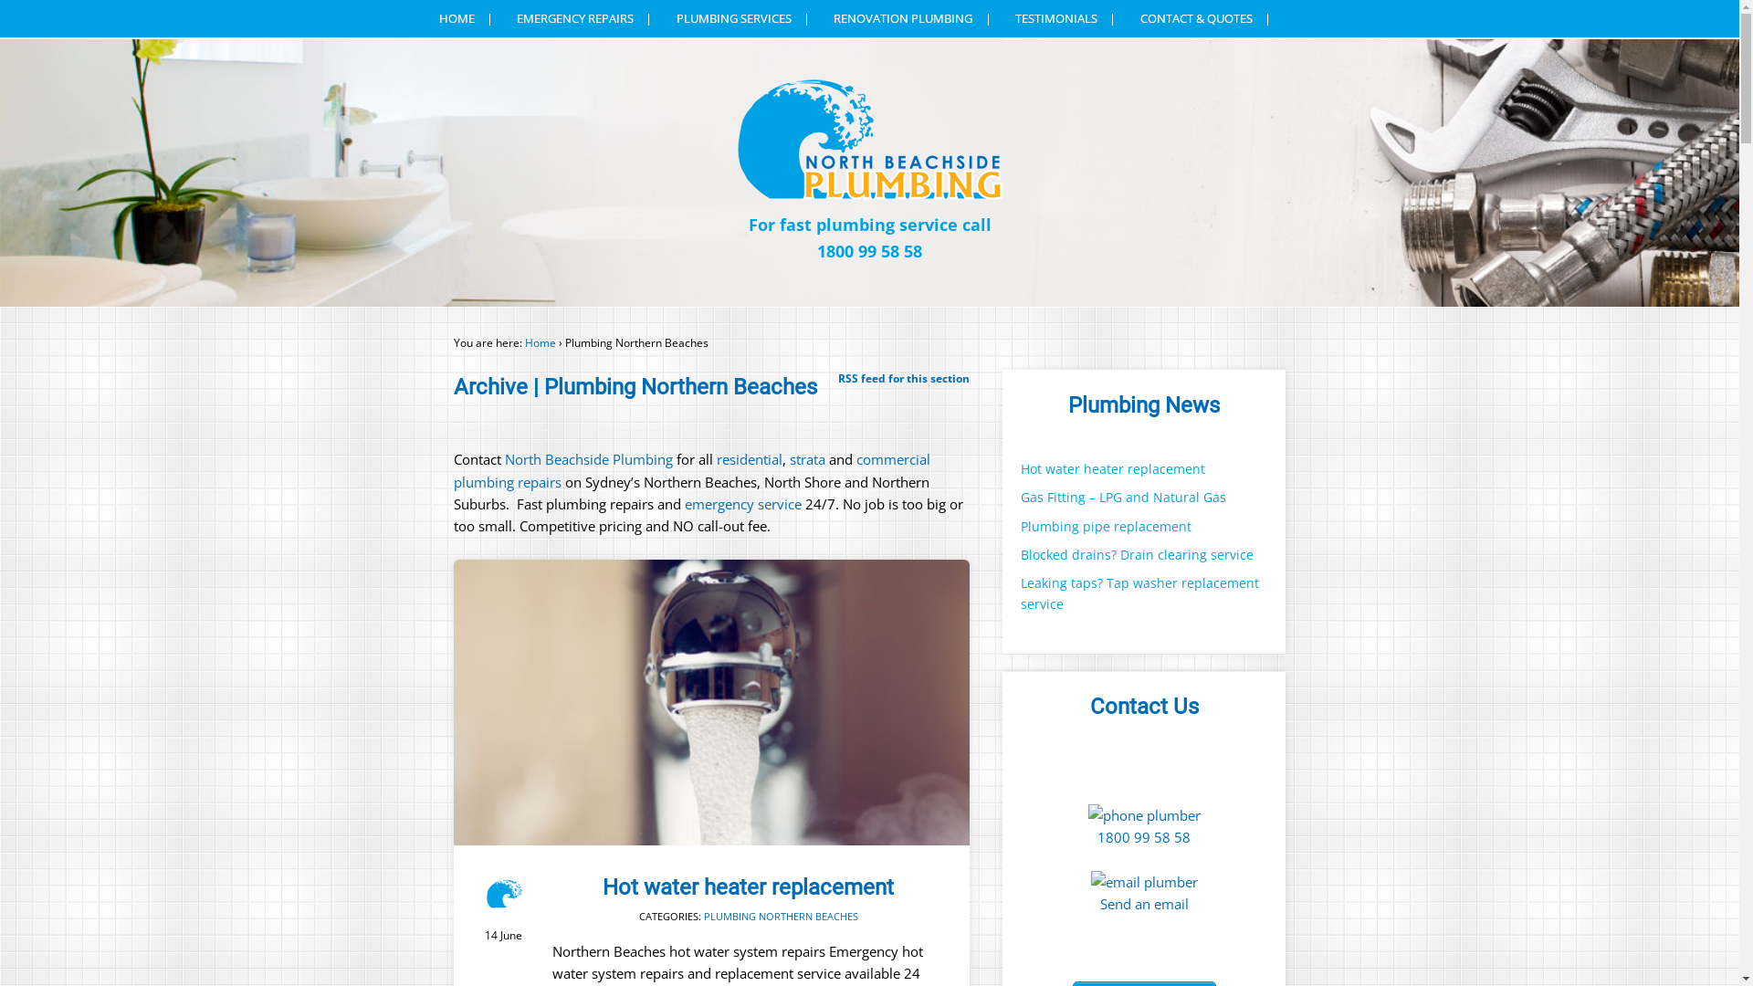 The image size is (1753, 986). Describe the element at coordinates (1066, 18) in the screenshot. I see `TESTIMONIALS` at that location.